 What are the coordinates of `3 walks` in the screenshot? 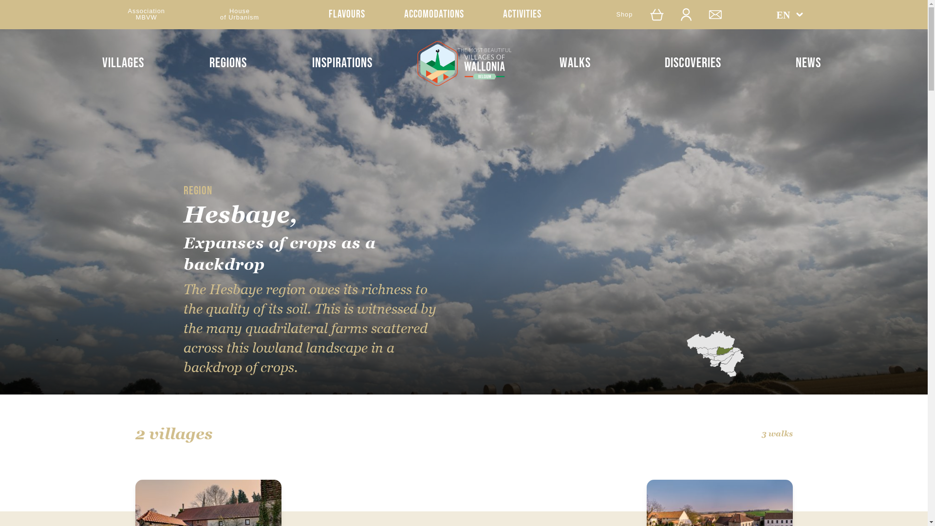 It's located at (777, 433).